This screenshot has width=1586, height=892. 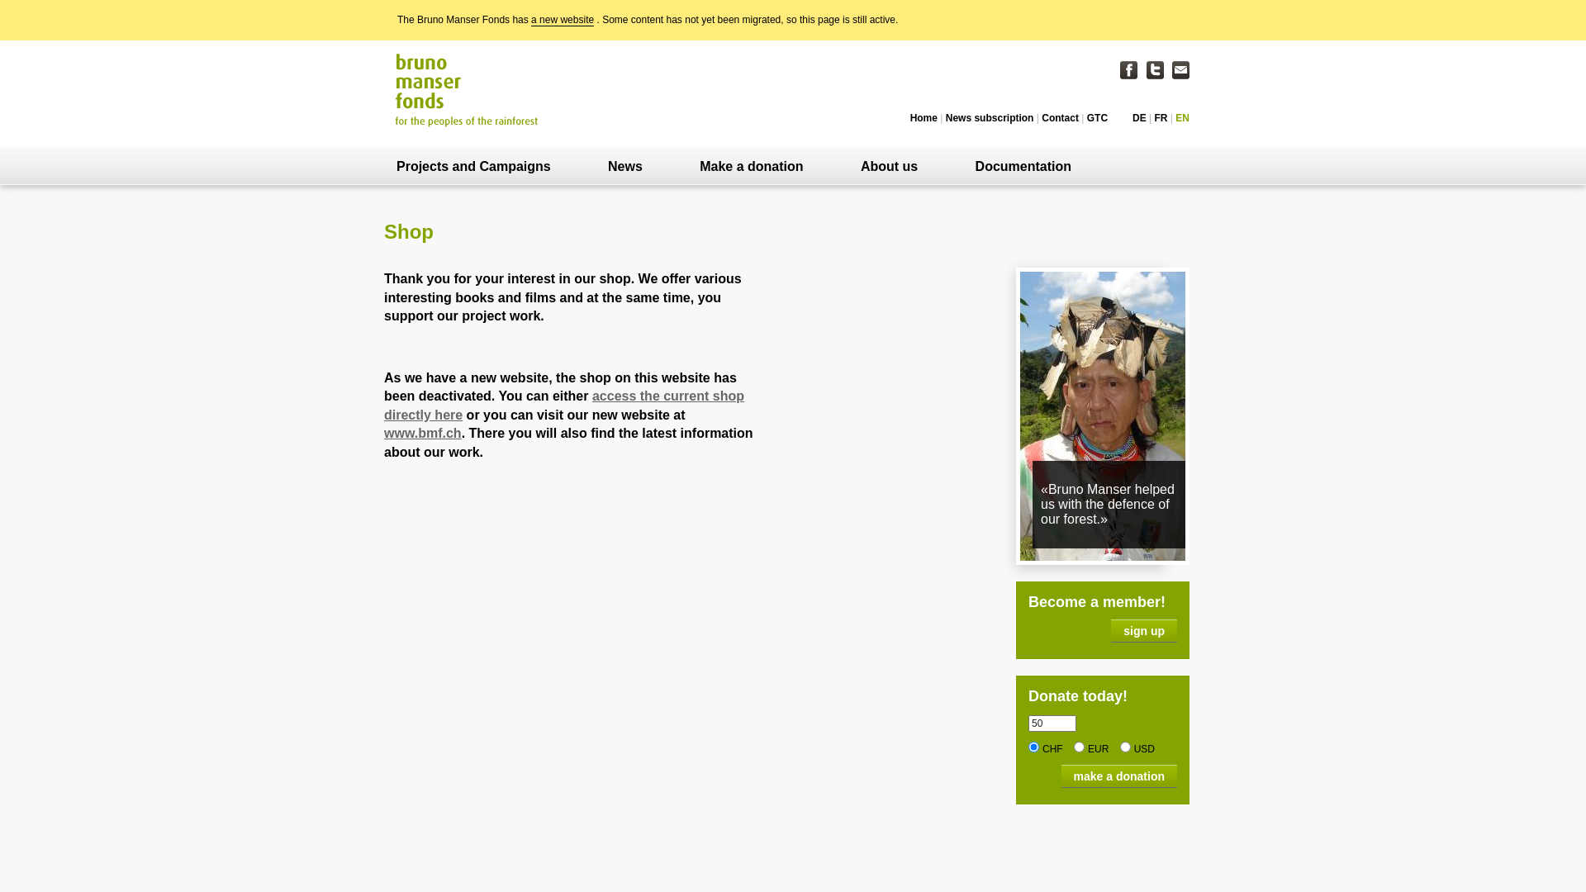 I want to click on FR, so click(x=1161, y=118).